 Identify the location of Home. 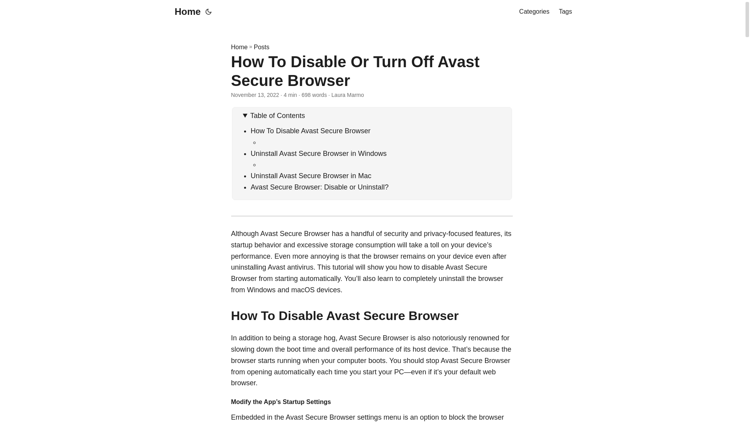
(185, 12).